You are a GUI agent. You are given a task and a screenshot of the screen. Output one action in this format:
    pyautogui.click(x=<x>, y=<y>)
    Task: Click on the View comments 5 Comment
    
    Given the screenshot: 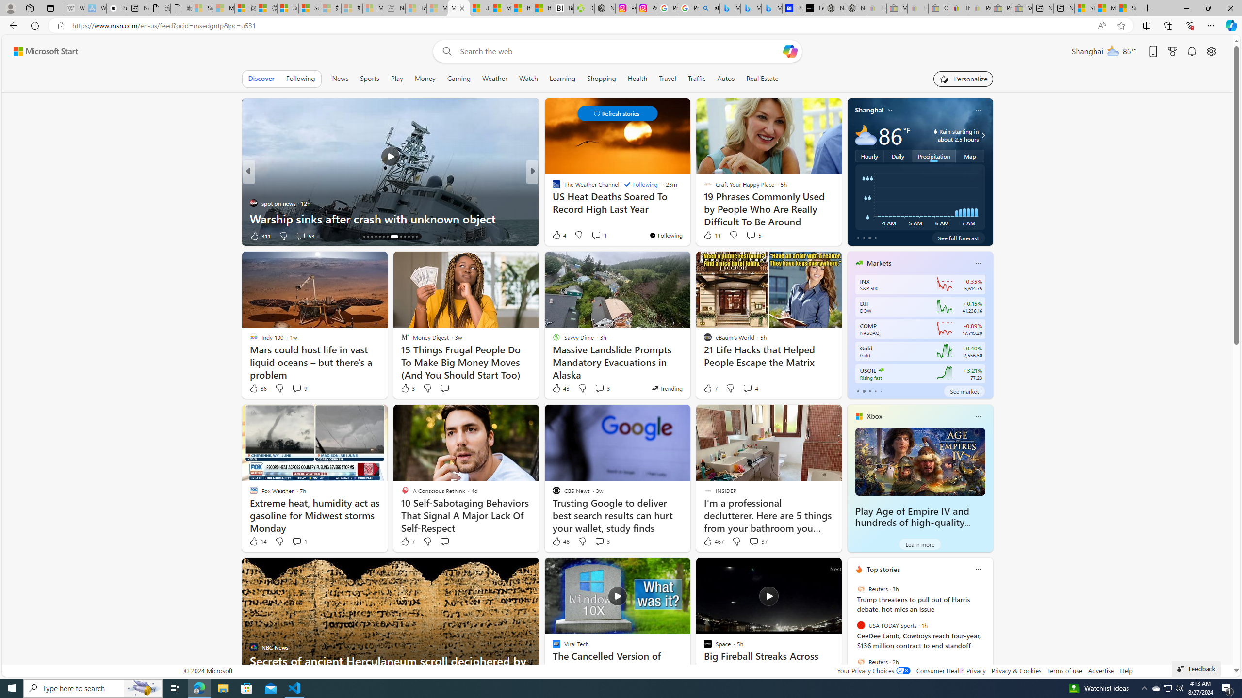 What is the action you would take?
    pyautogui.click(x=751, y=235)
    